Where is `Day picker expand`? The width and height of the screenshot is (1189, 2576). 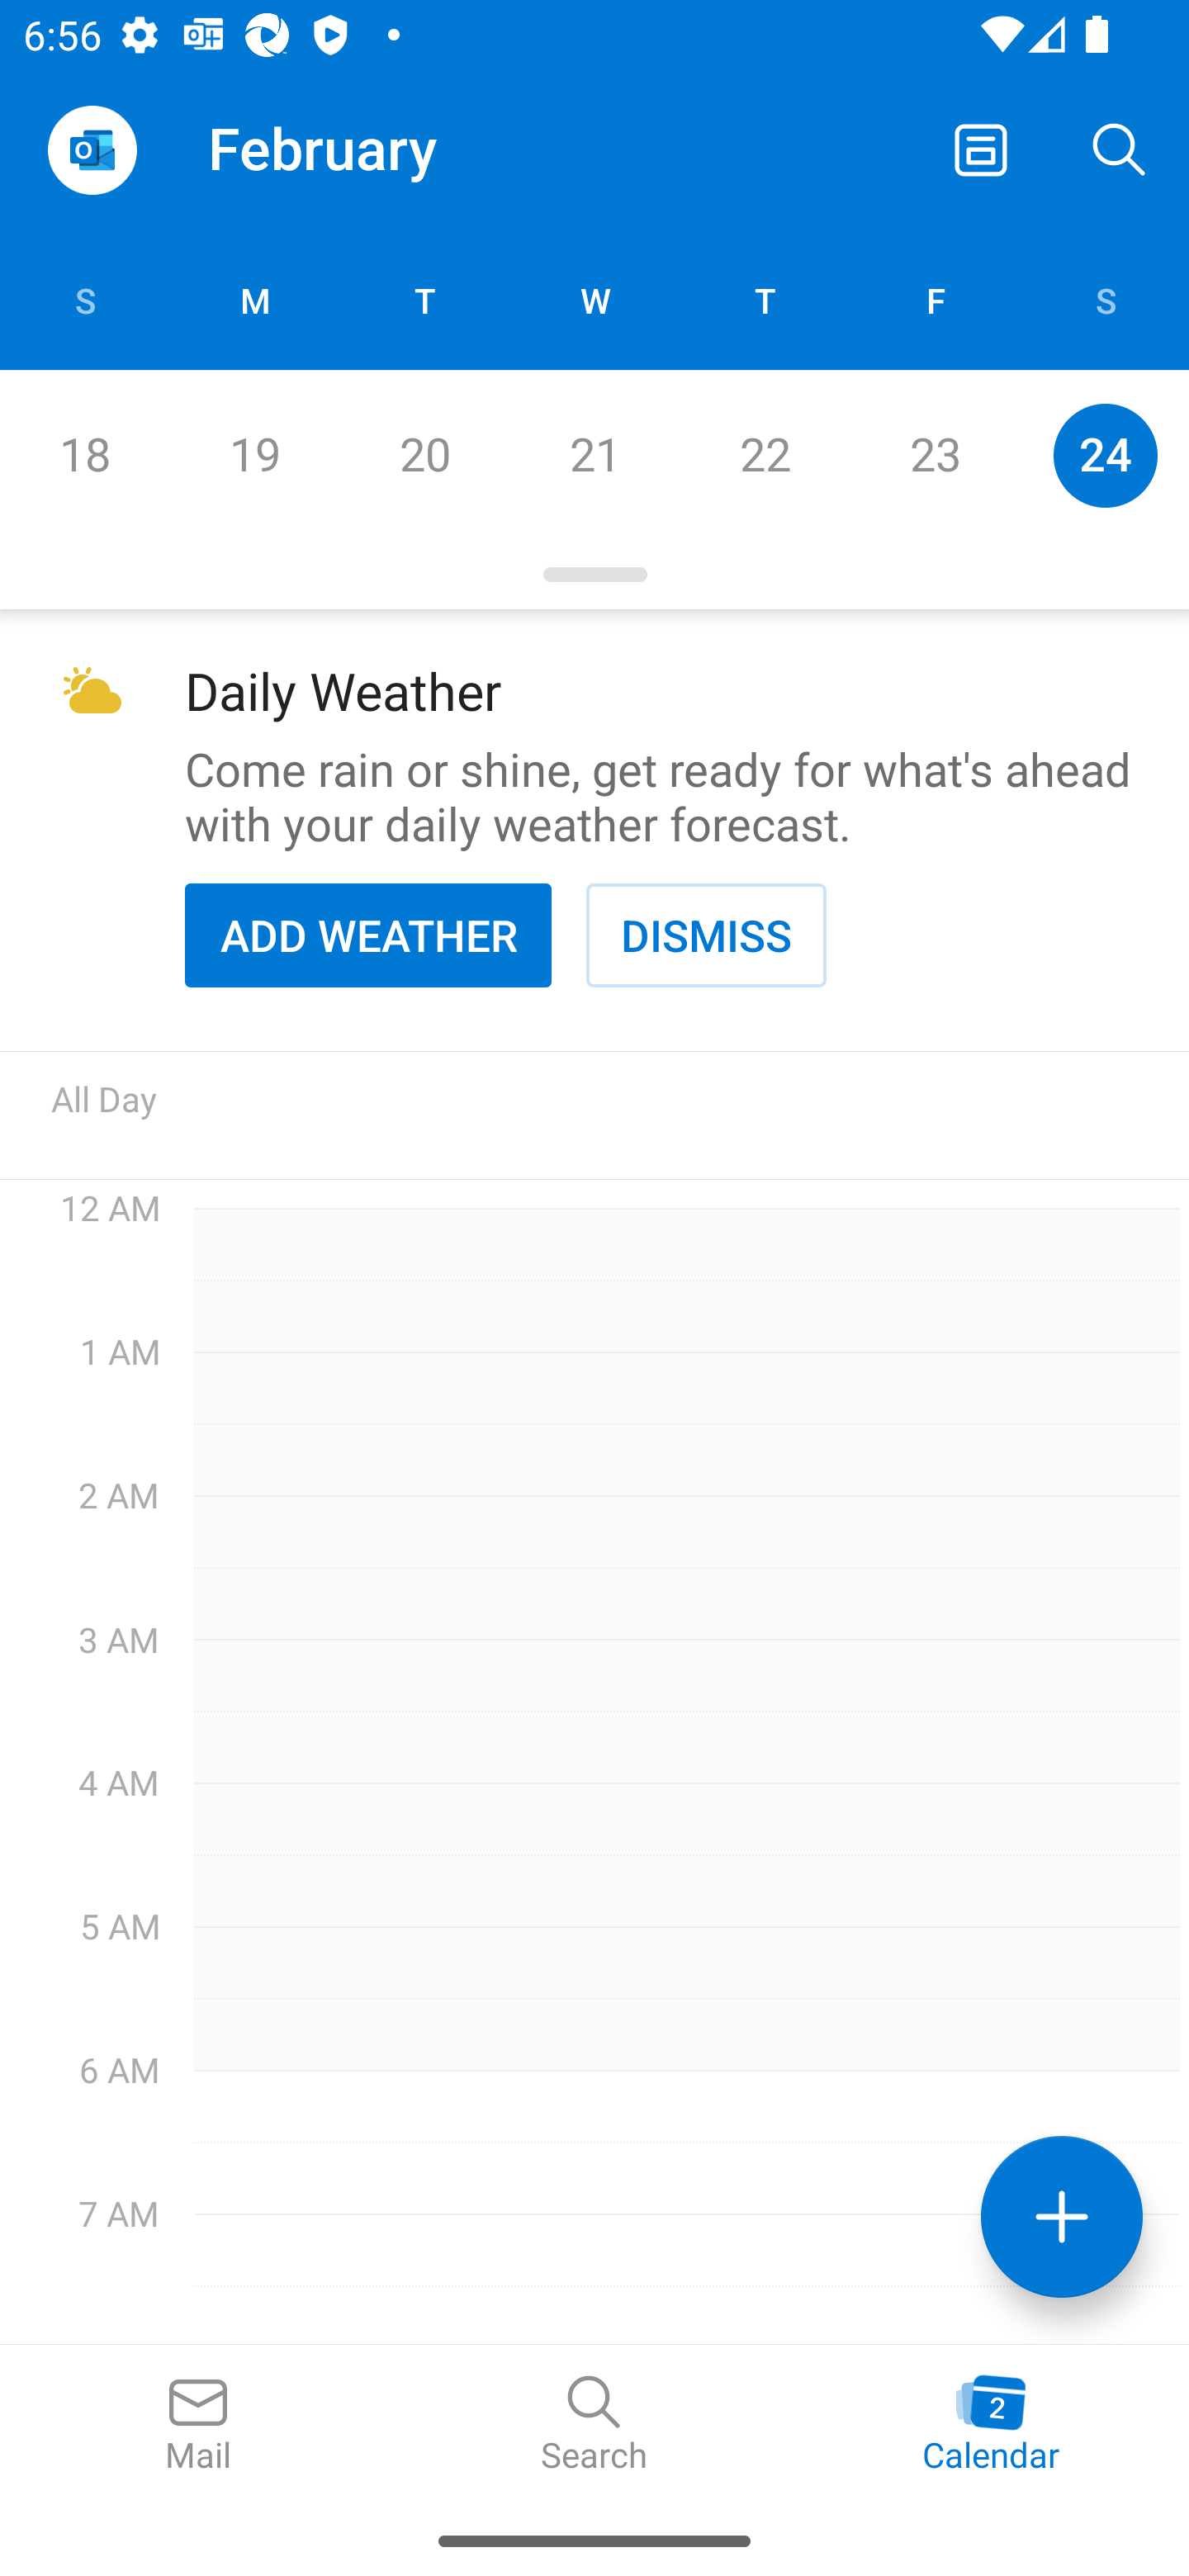 Day picker expand is located at coordinates (594, 575).